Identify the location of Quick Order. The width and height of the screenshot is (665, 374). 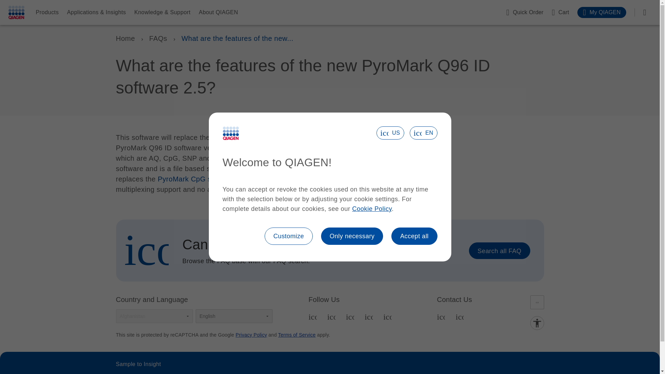
(524, 12).